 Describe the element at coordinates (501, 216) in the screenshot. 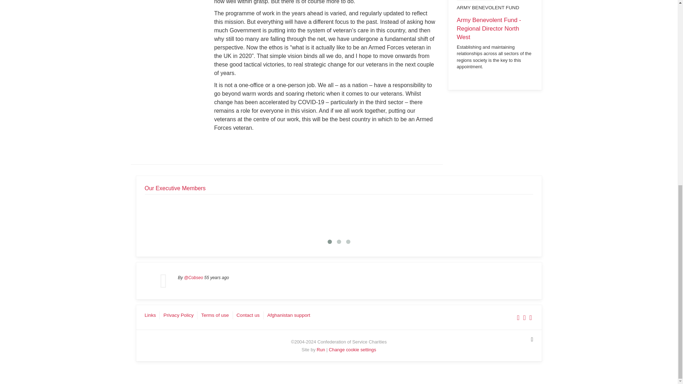

I see `SSAFA` at that location.